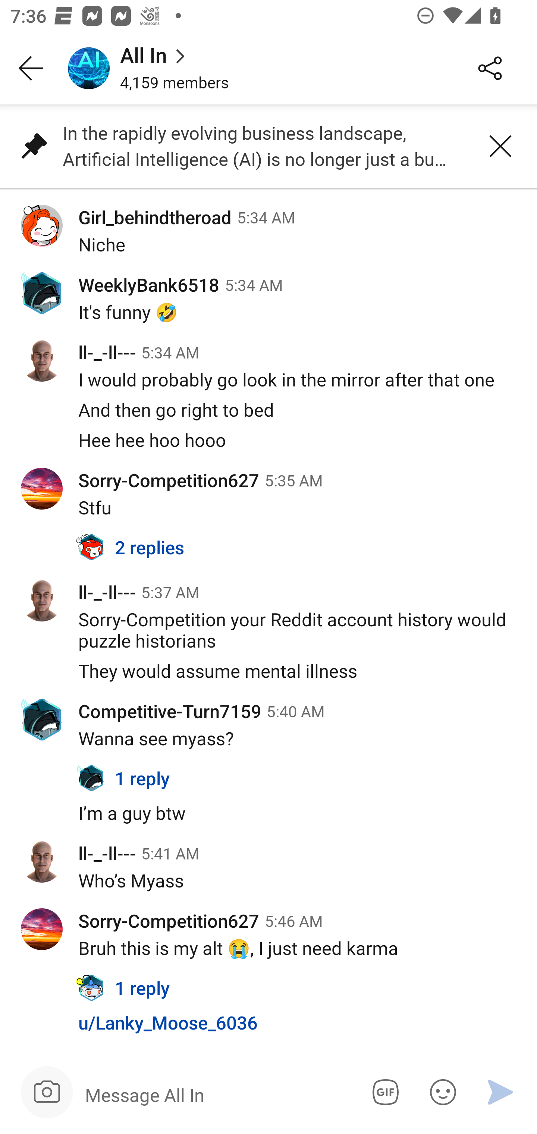 The width and height of the screenshot is (537, 1134). Describe the element at coordinates (490, 69) in the screenshot. I see `Share` at that location.